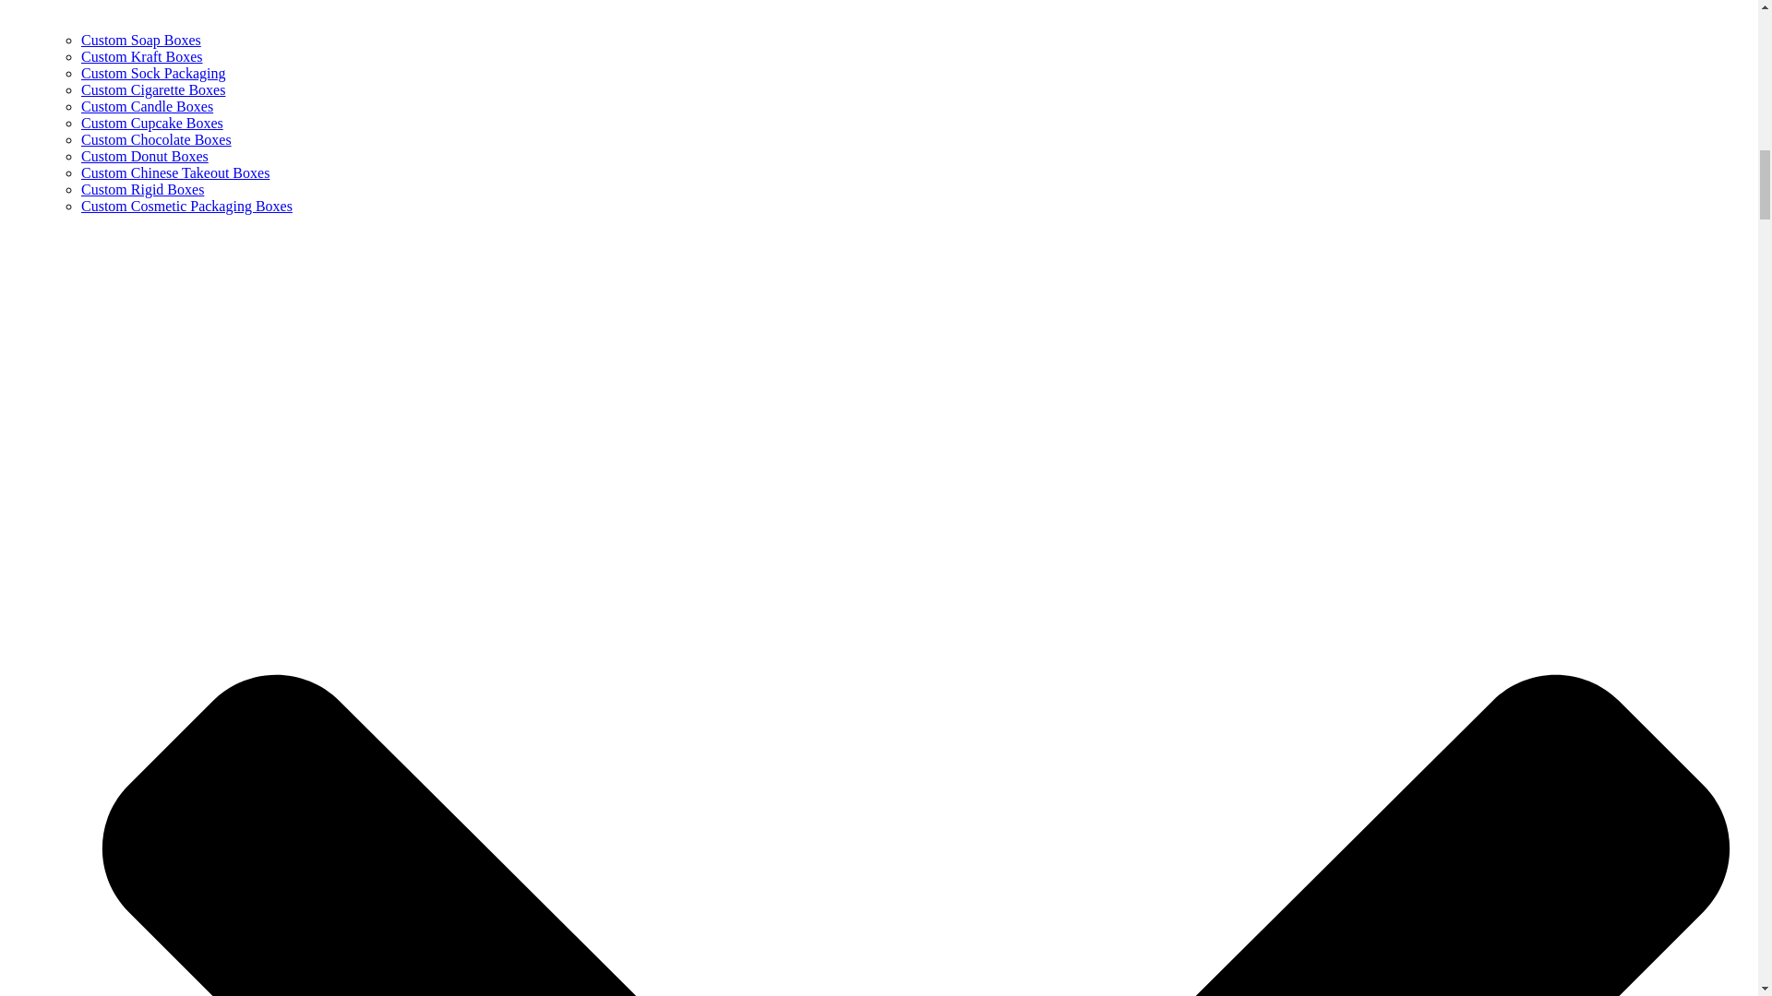 This screenshot has height=996, width=1772. What do you see at coordinates (142, 56) in the screenshot?
I see `Custom Kraft Boxes` at bounding box center [142, 56].